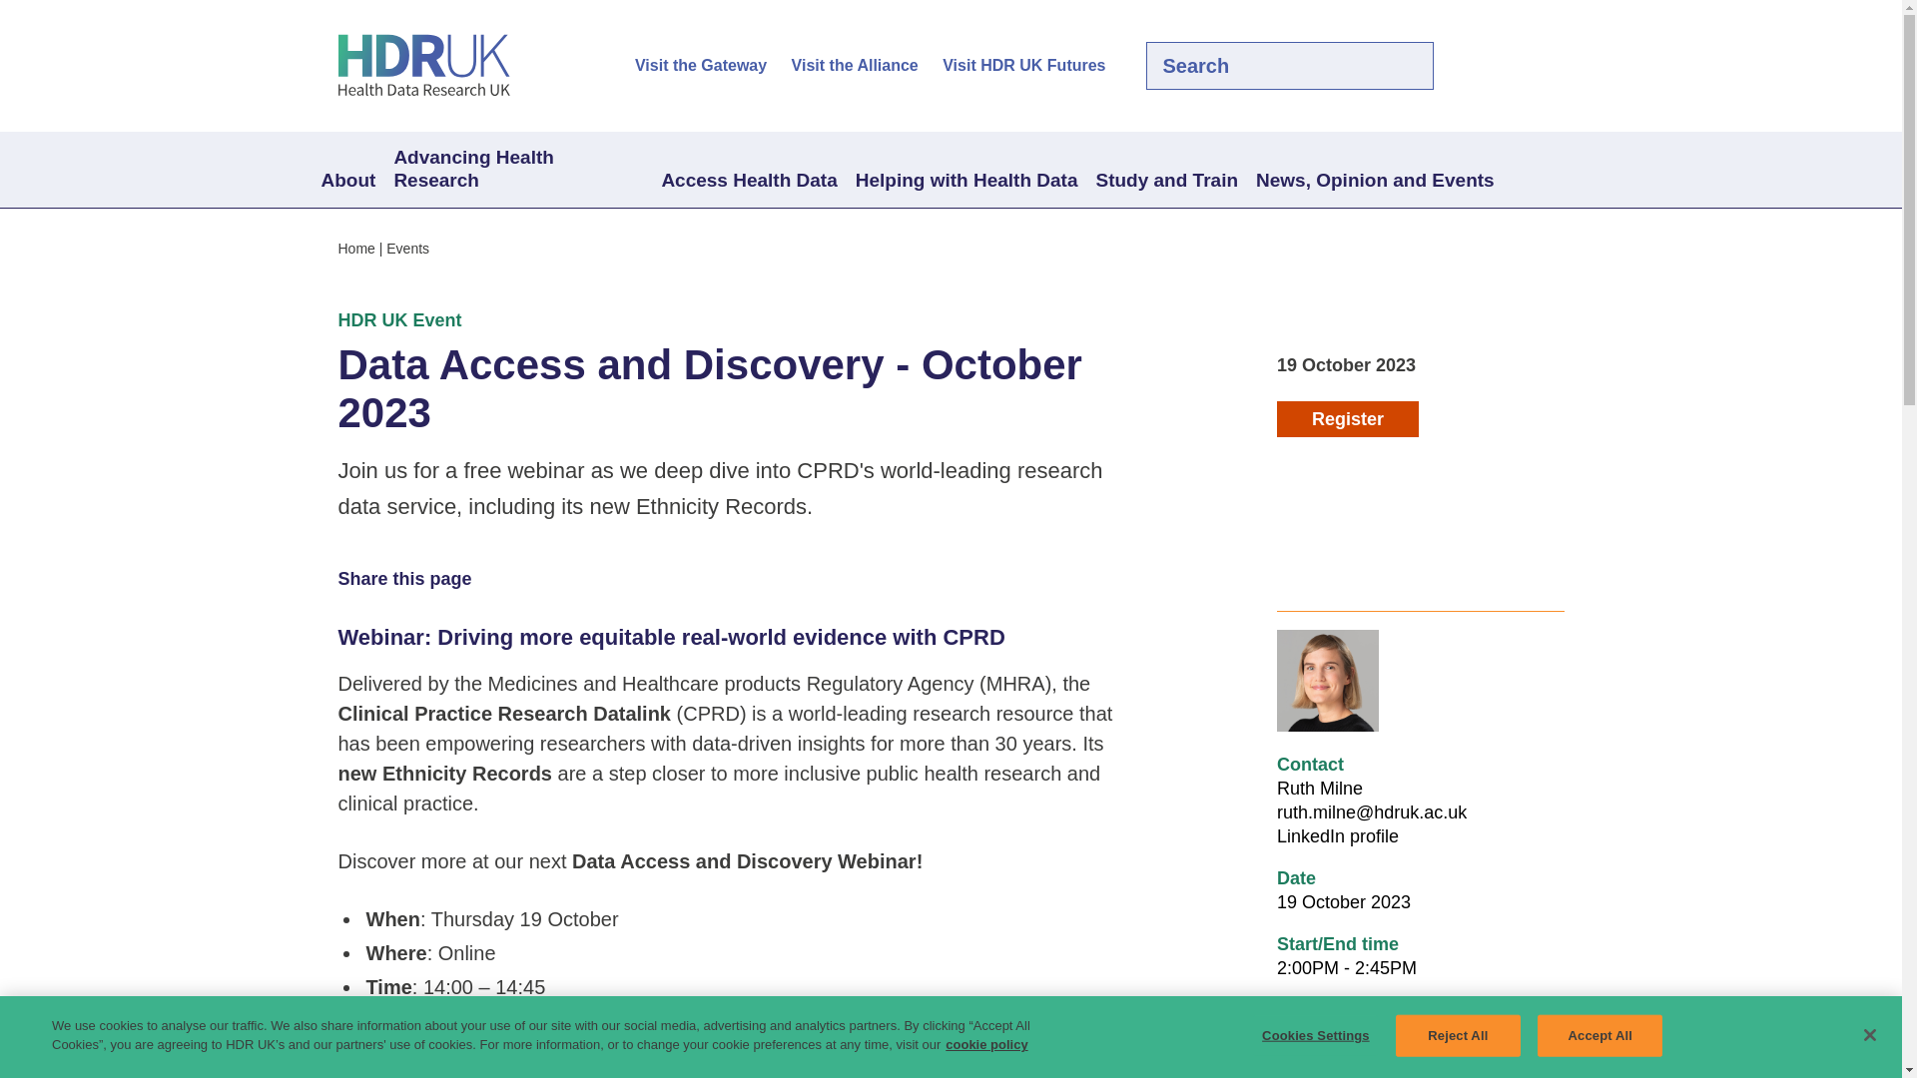 This screenshot has height=1078, width=1917. I want to click on Helping with Health Data, so click(966, 182).